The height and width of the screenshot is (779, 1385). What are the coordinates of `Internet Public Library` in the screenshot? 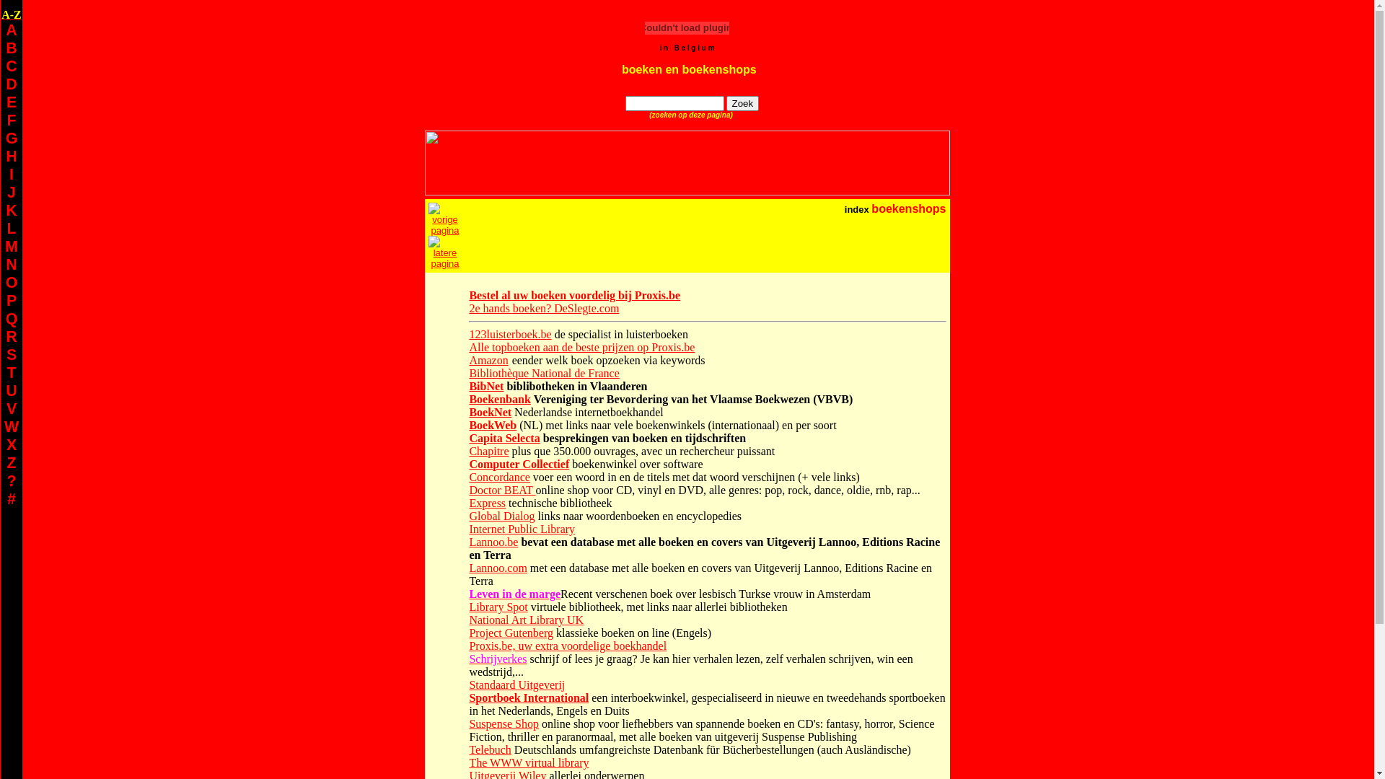 It's located at (522, 529).